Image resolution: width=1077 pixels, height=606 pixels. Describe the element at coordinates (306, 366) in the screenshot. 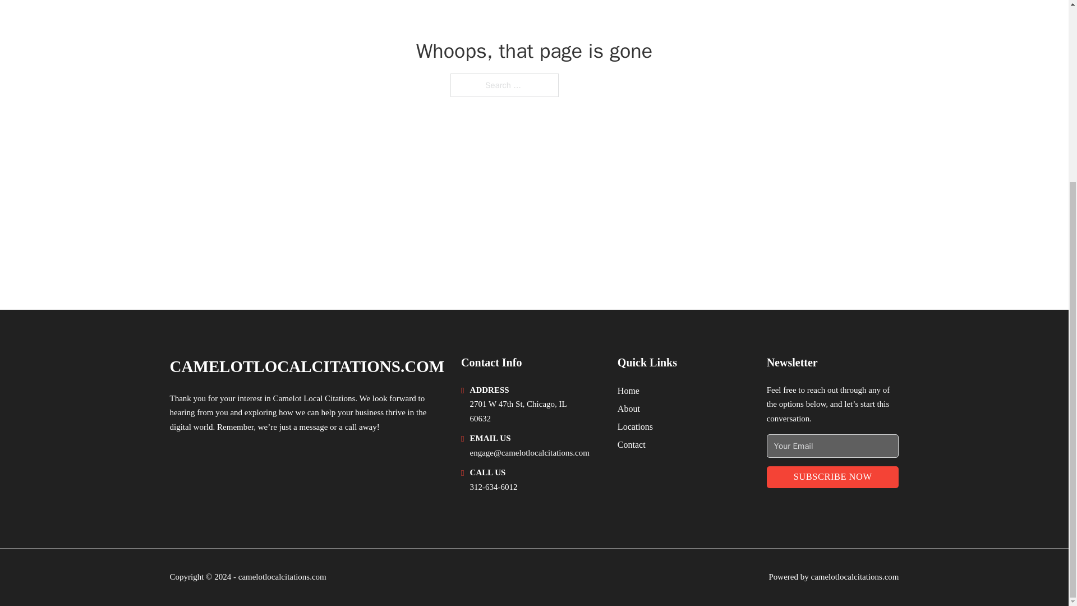

I see `CAMELOTLOCALCITATIONS.COM` at that location.